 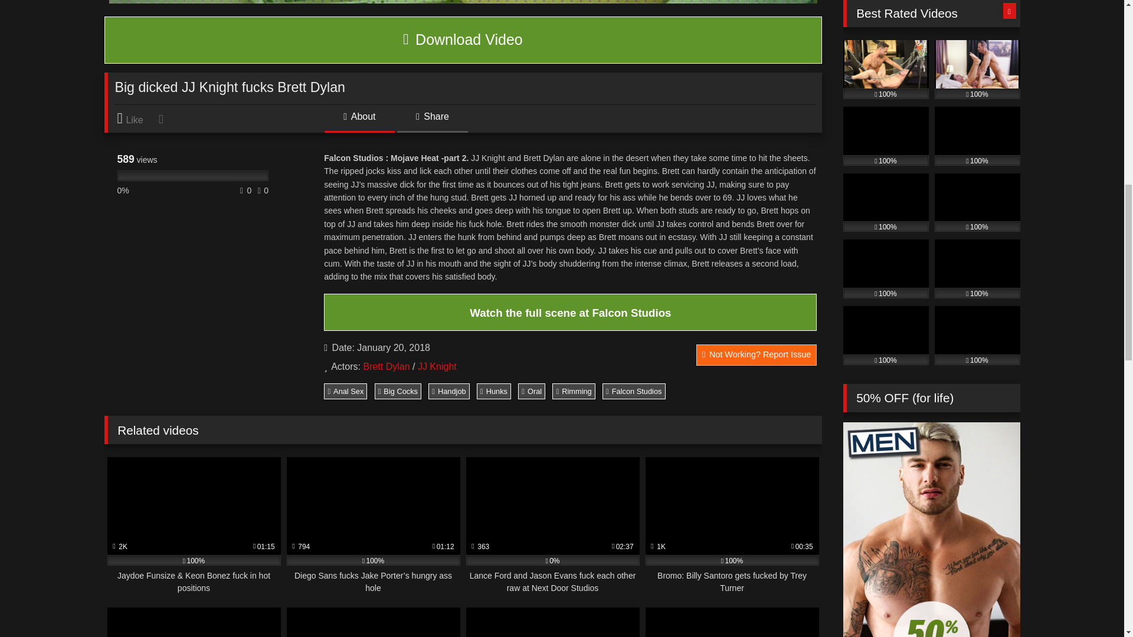 What do you see at coordinates (386, 366) in the screenshot?
I see `Brett Dylan` at bounding box center [386, 366].